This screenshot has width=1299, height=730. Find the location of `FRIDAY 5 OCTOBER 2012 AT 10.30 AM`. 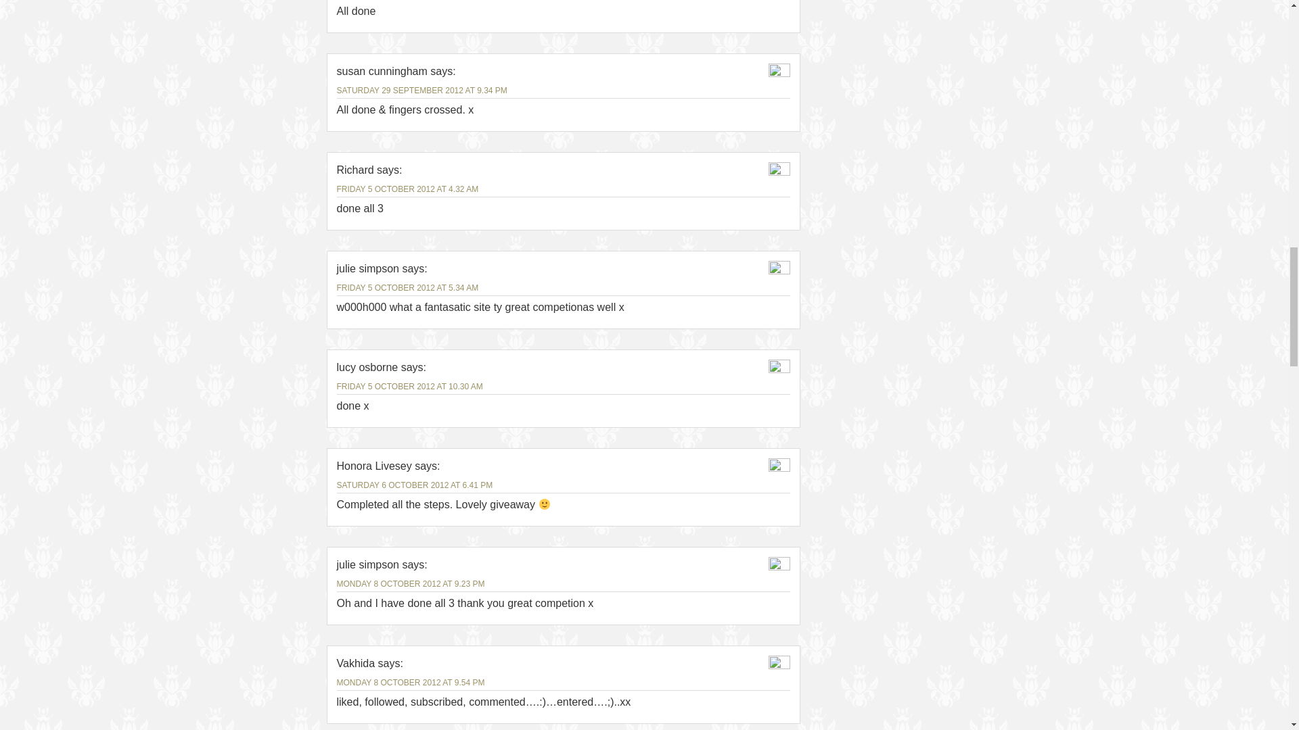

FRIDAY 5 OCTOBER 2012 AT 10.30 AM is located at coordinates (410, 386).